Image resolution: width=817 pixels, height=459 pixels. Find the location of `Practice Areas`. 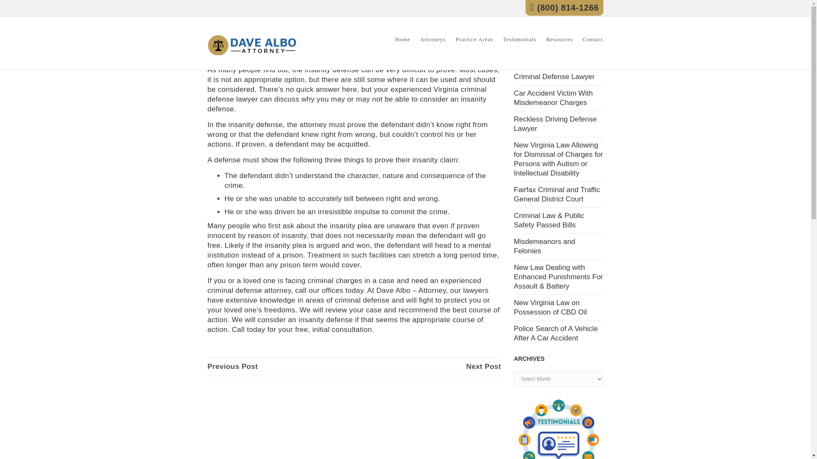

Practice Areas is located at coordinates (474, 43).